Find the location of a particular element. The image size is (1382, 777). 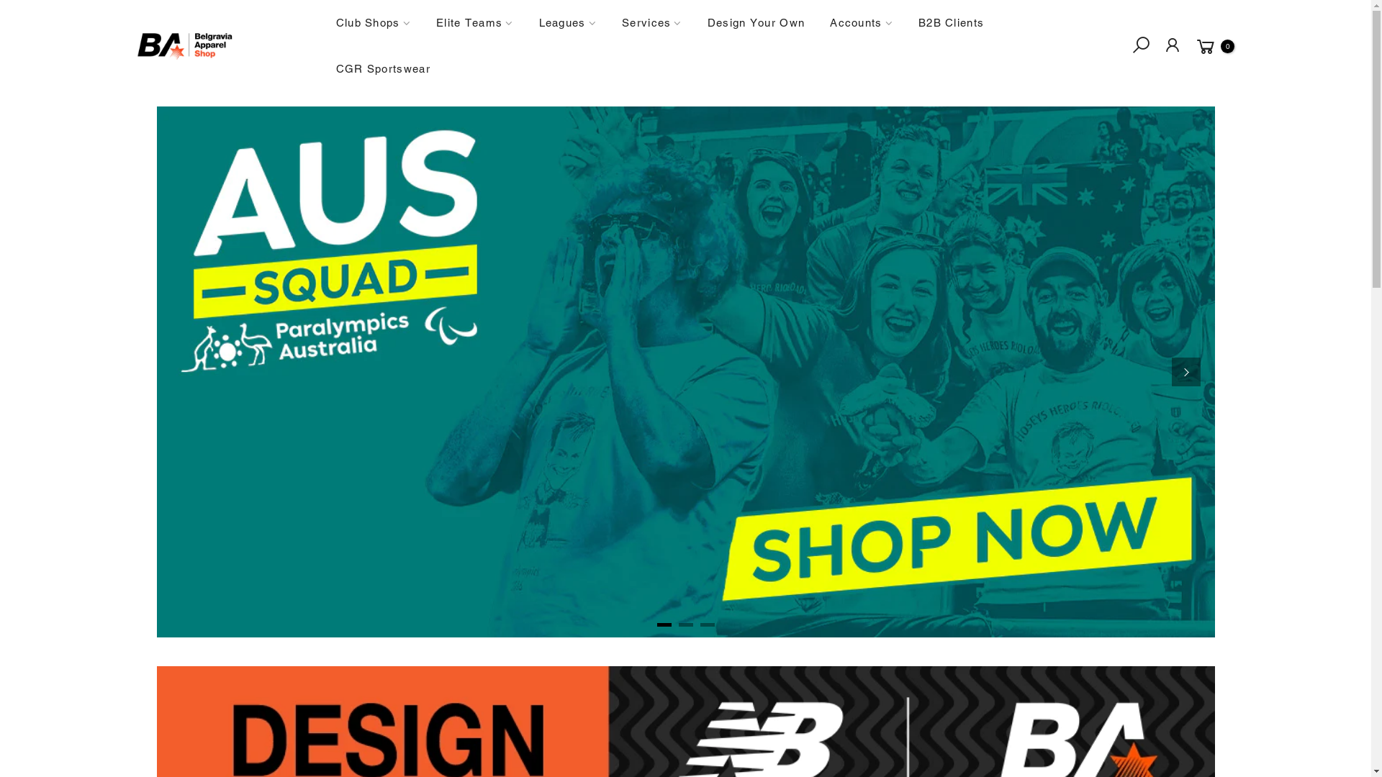

Paralympics Australia is located at coordinates (686, 372).